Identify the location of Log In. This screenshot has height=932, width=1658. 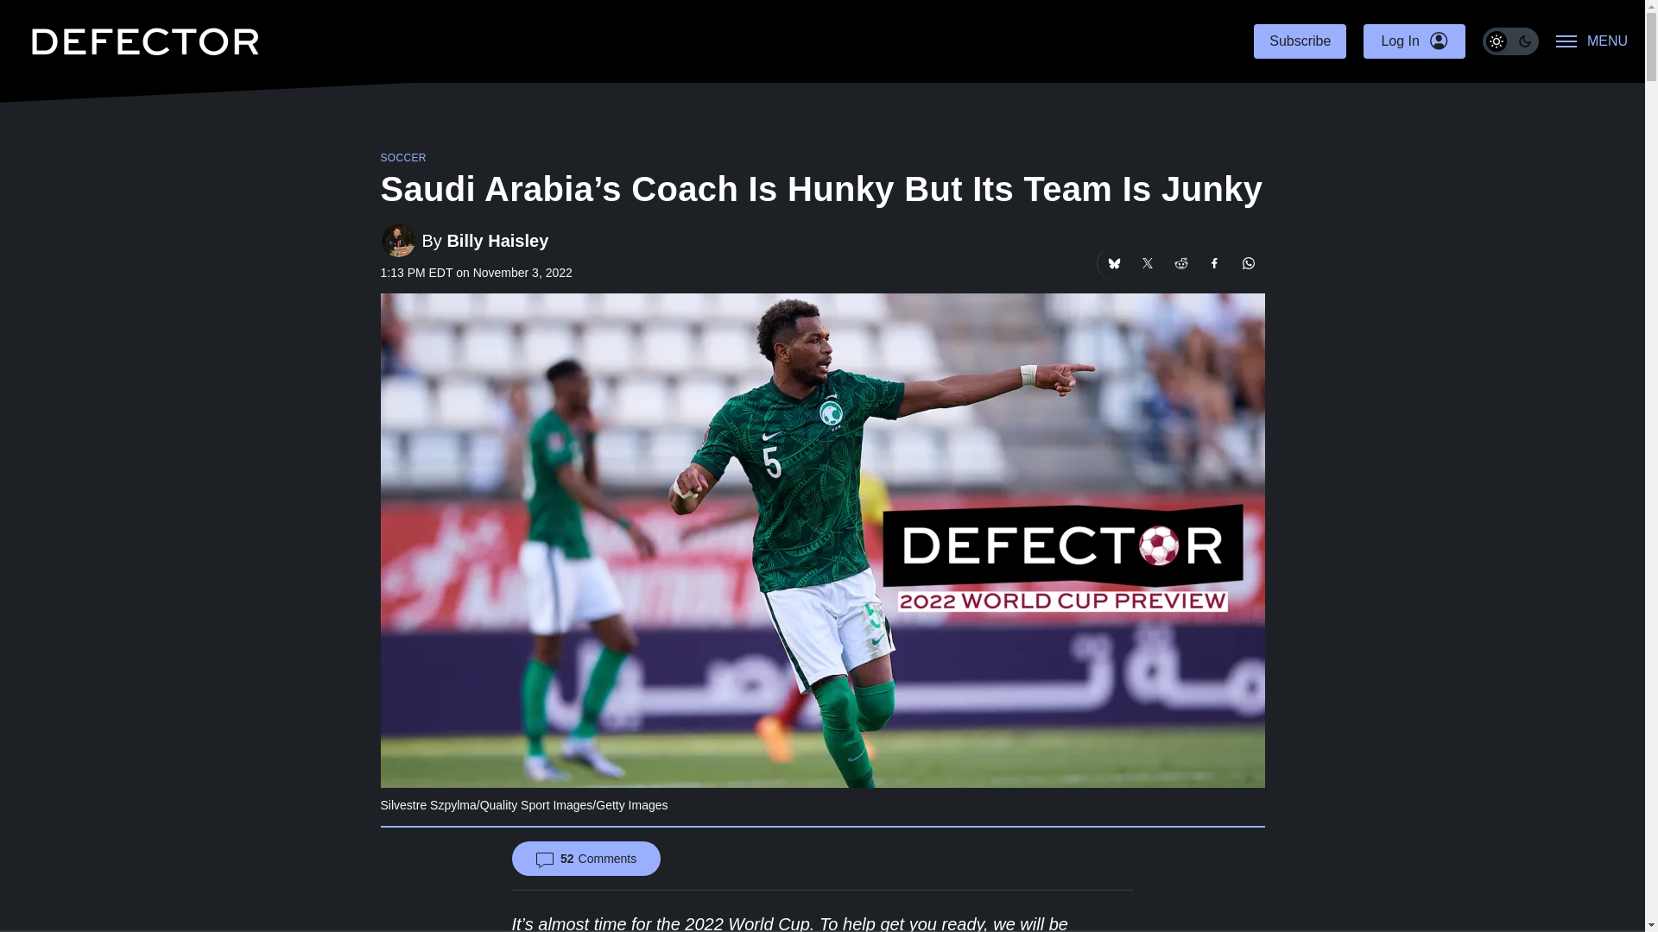
(1413, 41).